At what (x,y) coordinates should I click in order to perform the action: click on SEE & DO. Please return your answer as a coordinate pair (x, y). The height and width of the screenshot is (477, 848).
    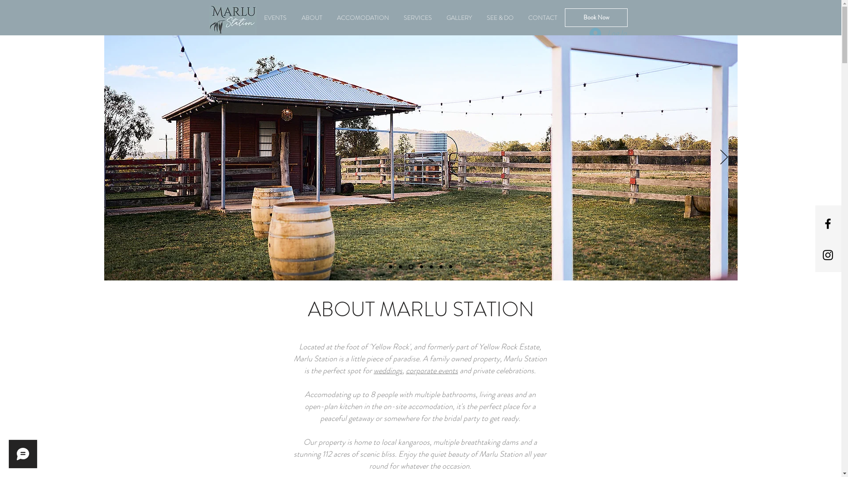
    Looking at the image, I should click on (500, 18).